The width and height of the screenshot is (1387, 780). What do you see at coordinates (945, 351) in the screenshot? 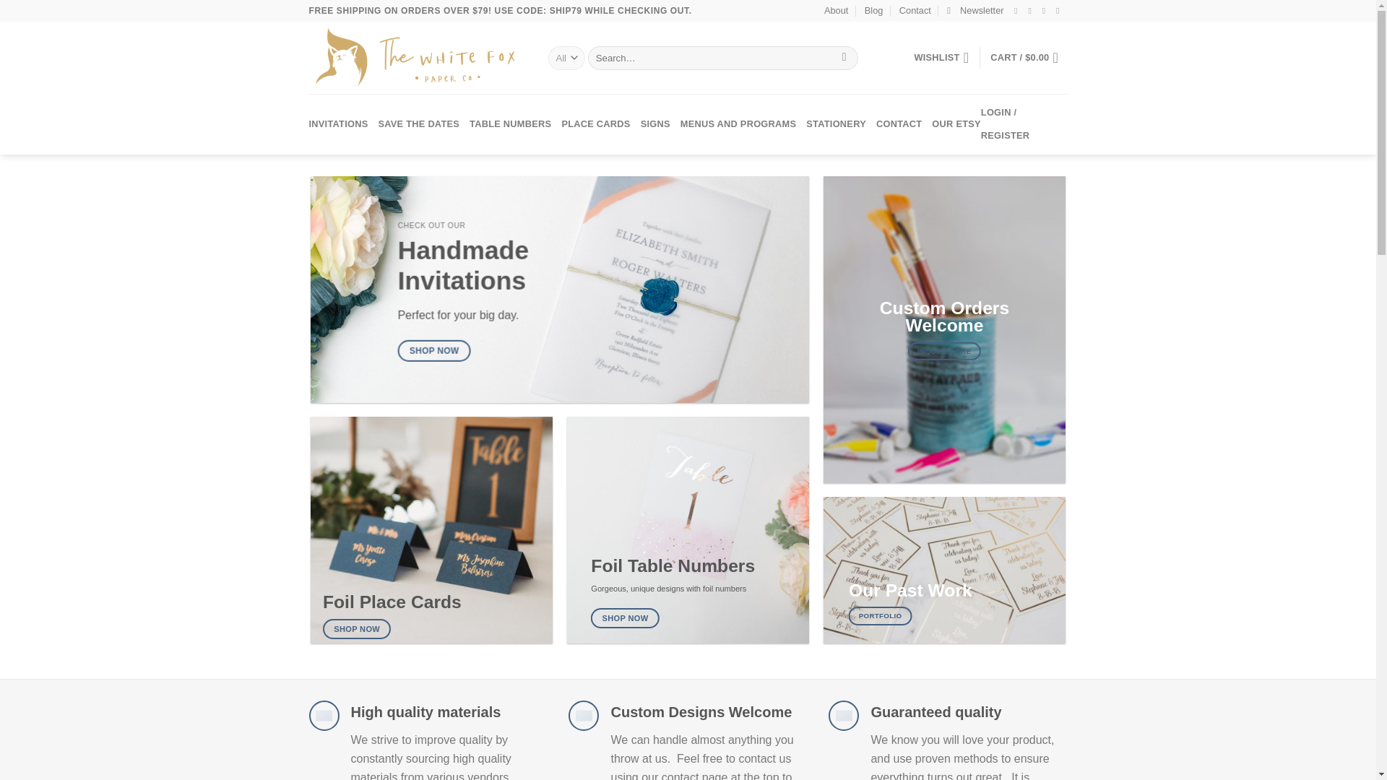
I see `INQUIRE HERE` at bounding box center [945, 351].